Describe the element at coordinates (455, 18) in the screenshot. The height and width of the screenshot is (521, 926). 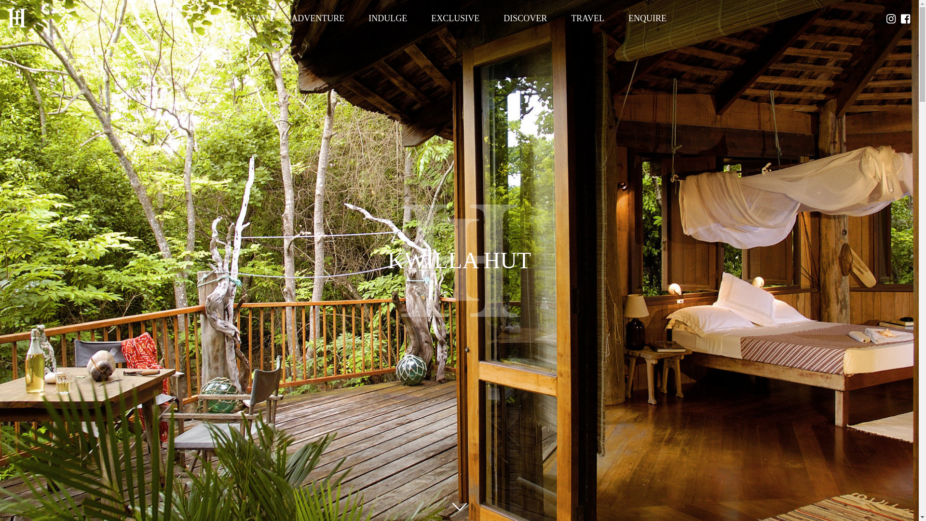
I see `EXCLUSIVE` at that location.